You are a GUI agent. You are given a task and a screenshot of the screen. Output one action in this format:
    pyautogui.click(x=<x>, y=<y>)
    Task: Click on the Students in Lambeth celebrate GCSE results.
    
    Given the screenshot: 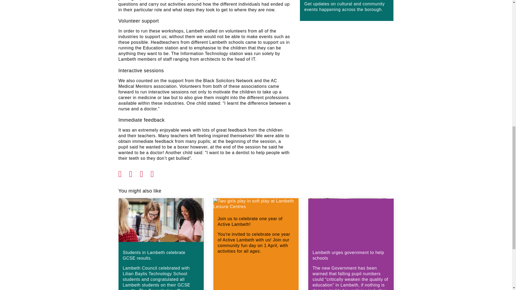 What is the action you would take?
    pyautogui.click(x=161, y=244)
    